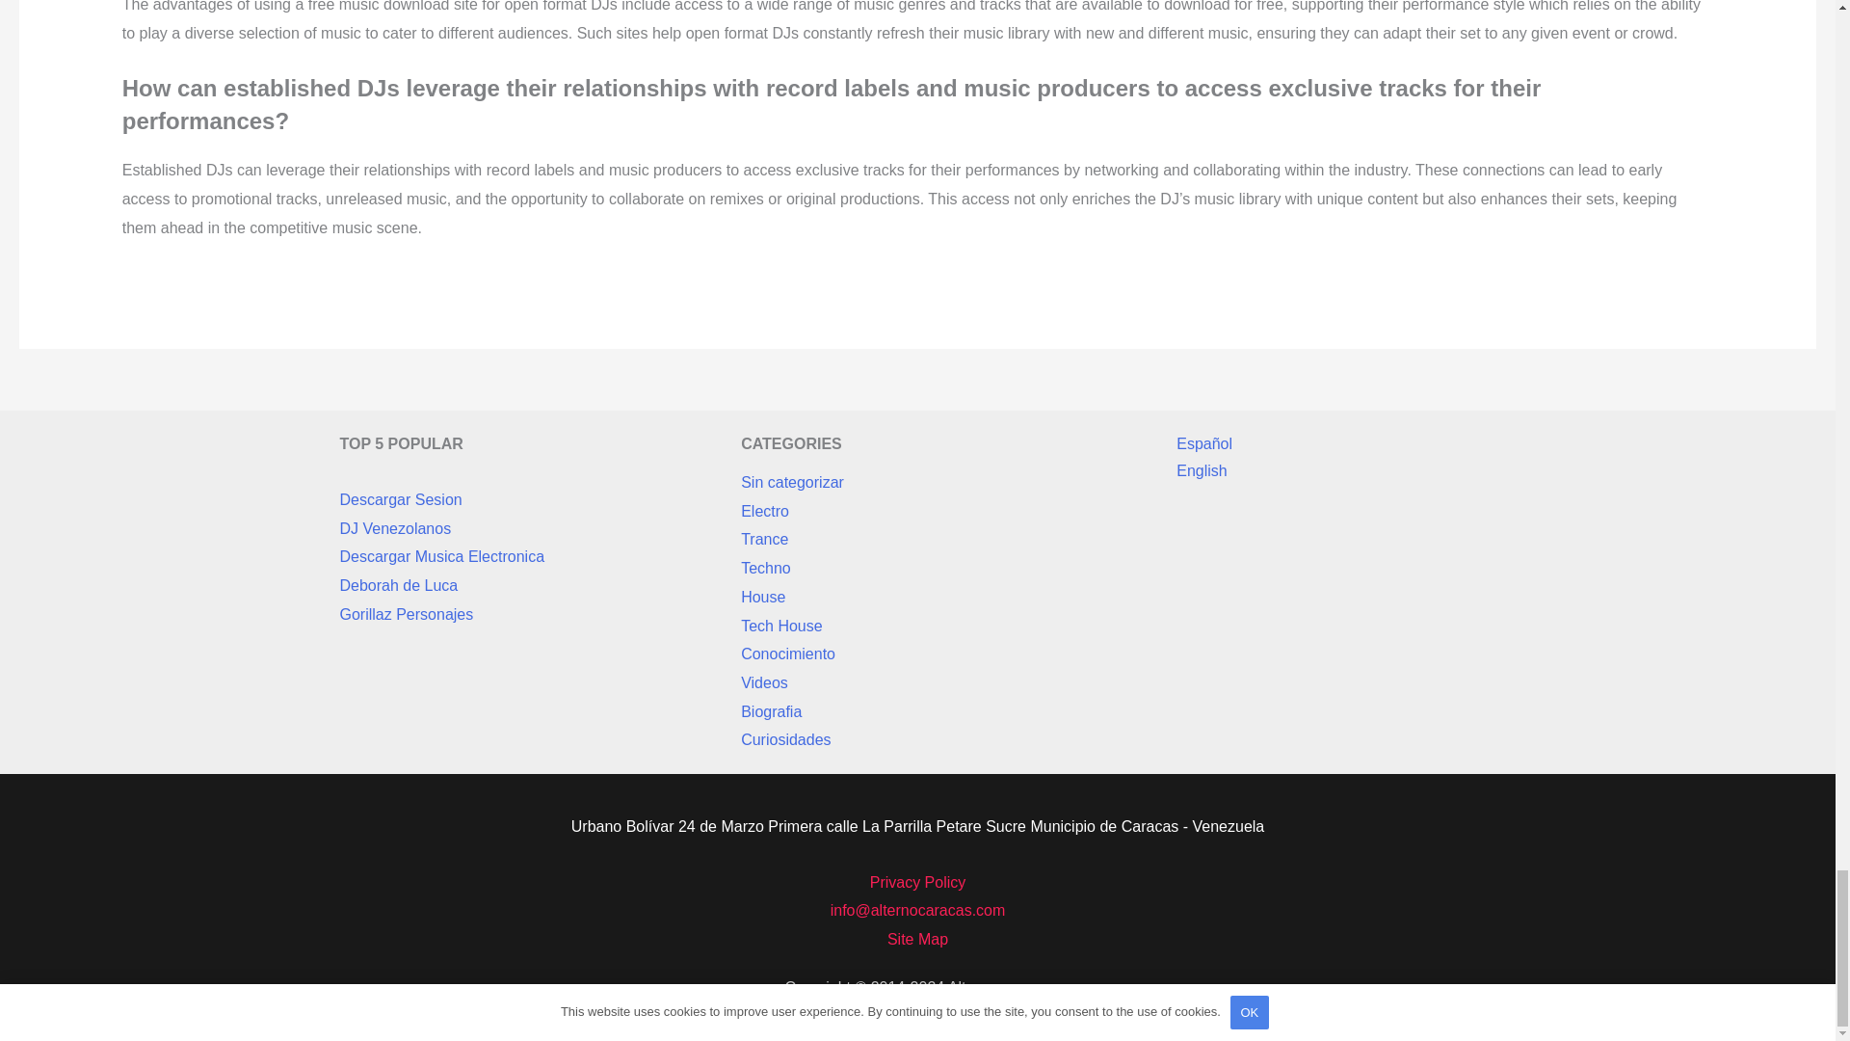 This screenshot has width=1850, height=1041. What do you see at coordinates (441, 557) in the screenshot?
I see `Descargar Musica Electronica` at bounding box center [441, 557].